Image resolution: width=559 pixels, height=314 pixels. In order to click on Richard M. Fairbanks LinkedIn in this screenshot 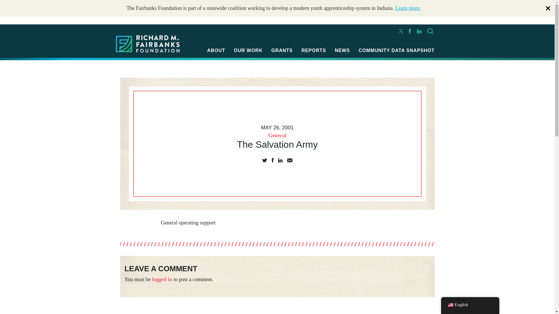, I will do `click(419, 31)`.